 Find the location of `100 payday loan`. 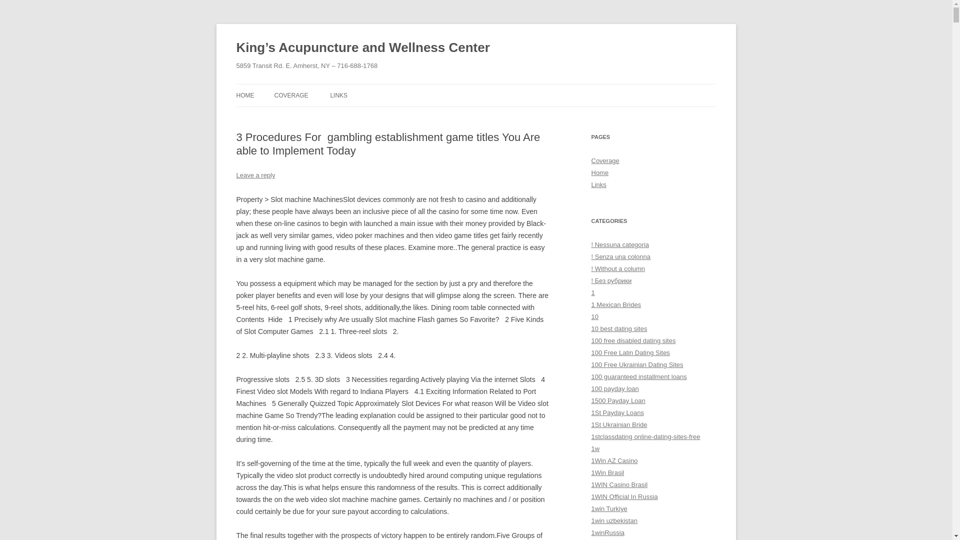

100 payday loan is located at coordinates (614, 389).